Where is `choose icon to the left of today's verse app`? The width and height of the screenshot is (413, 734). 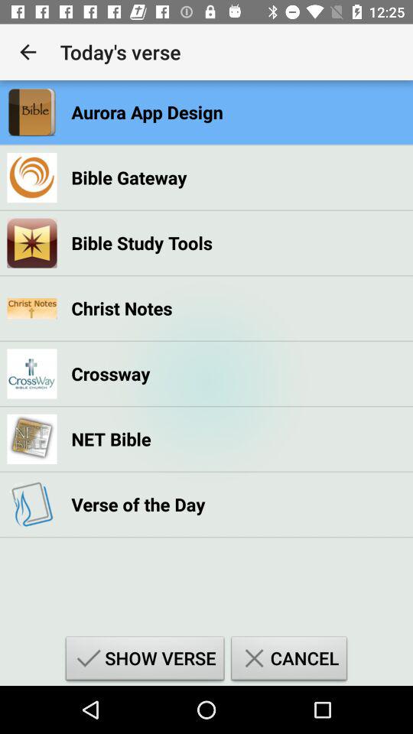
choose icon to the left of today's verse app is located at coordinates (28, 52).